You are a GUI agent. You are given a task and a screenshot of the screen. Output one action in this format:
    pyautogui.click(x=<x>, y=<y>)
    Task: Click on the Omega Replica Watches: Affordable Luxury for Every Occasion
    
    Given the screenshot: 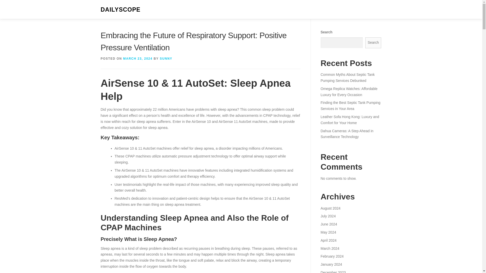 What is the action you would take?
    pyautogui.click(x=349, y=92)
    